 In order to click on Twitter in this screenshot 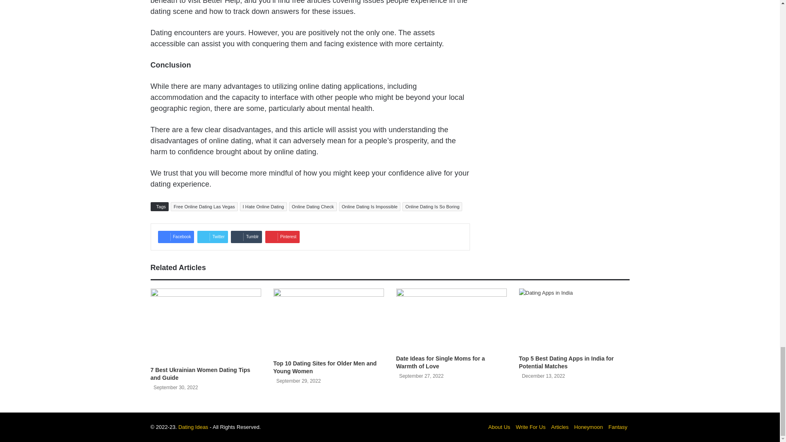, I will do `click(212, 237)`.